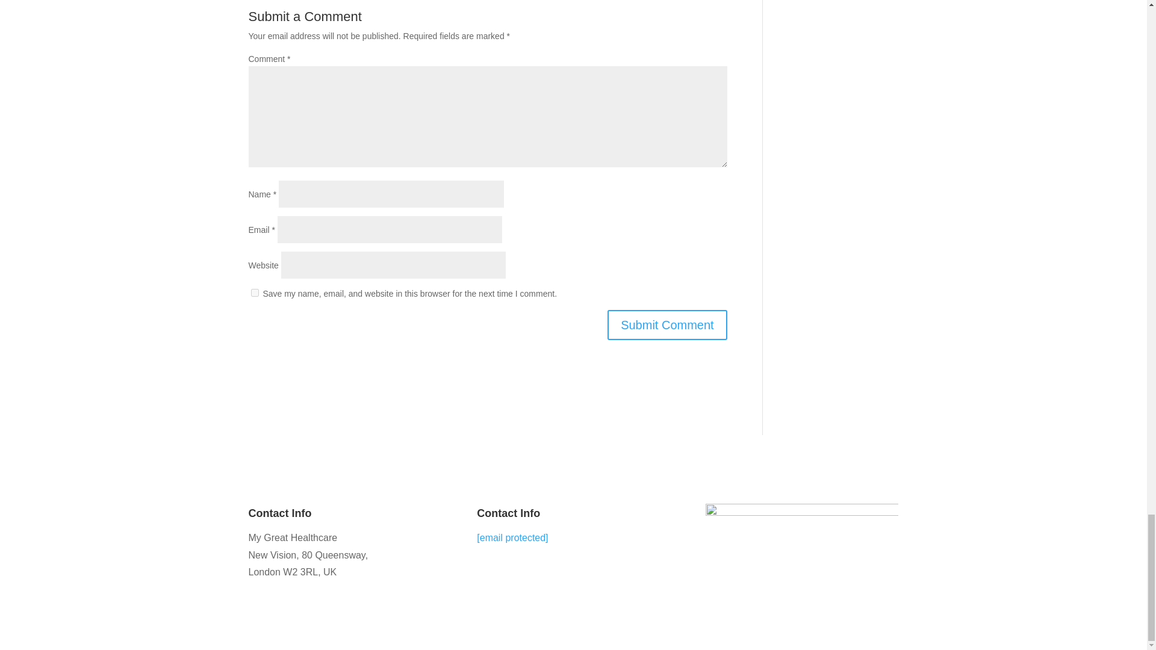 The height and width of the screenshot is (650, 1156). I want to click on Submit Comment, so click(667, 325).